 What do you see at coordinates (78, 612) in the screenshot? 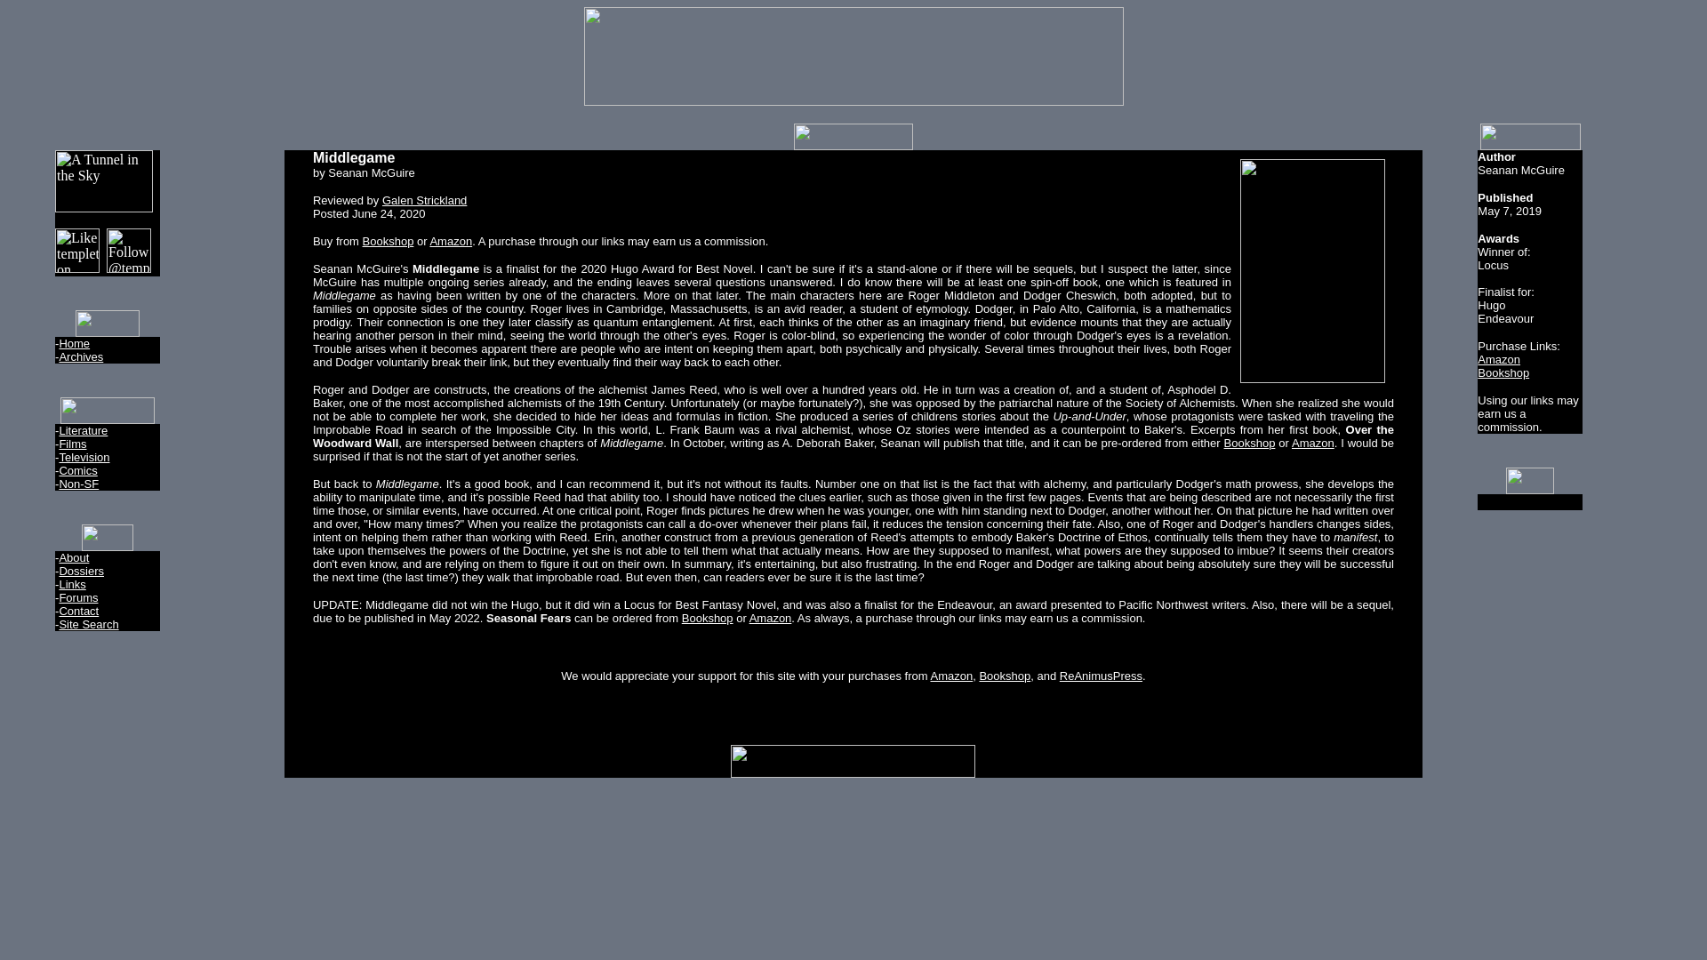
I see `Contact` at bounding box center [78, 612].